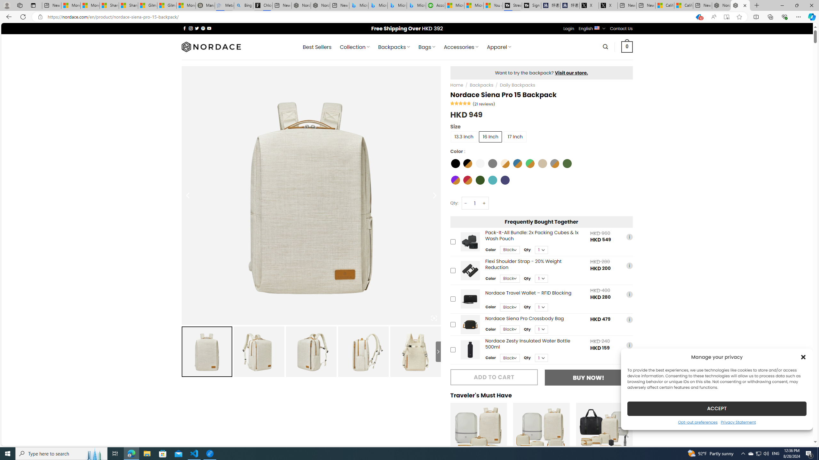 This screenshot has width=819, height=460. I want to click on Previous, so click(443, 441).